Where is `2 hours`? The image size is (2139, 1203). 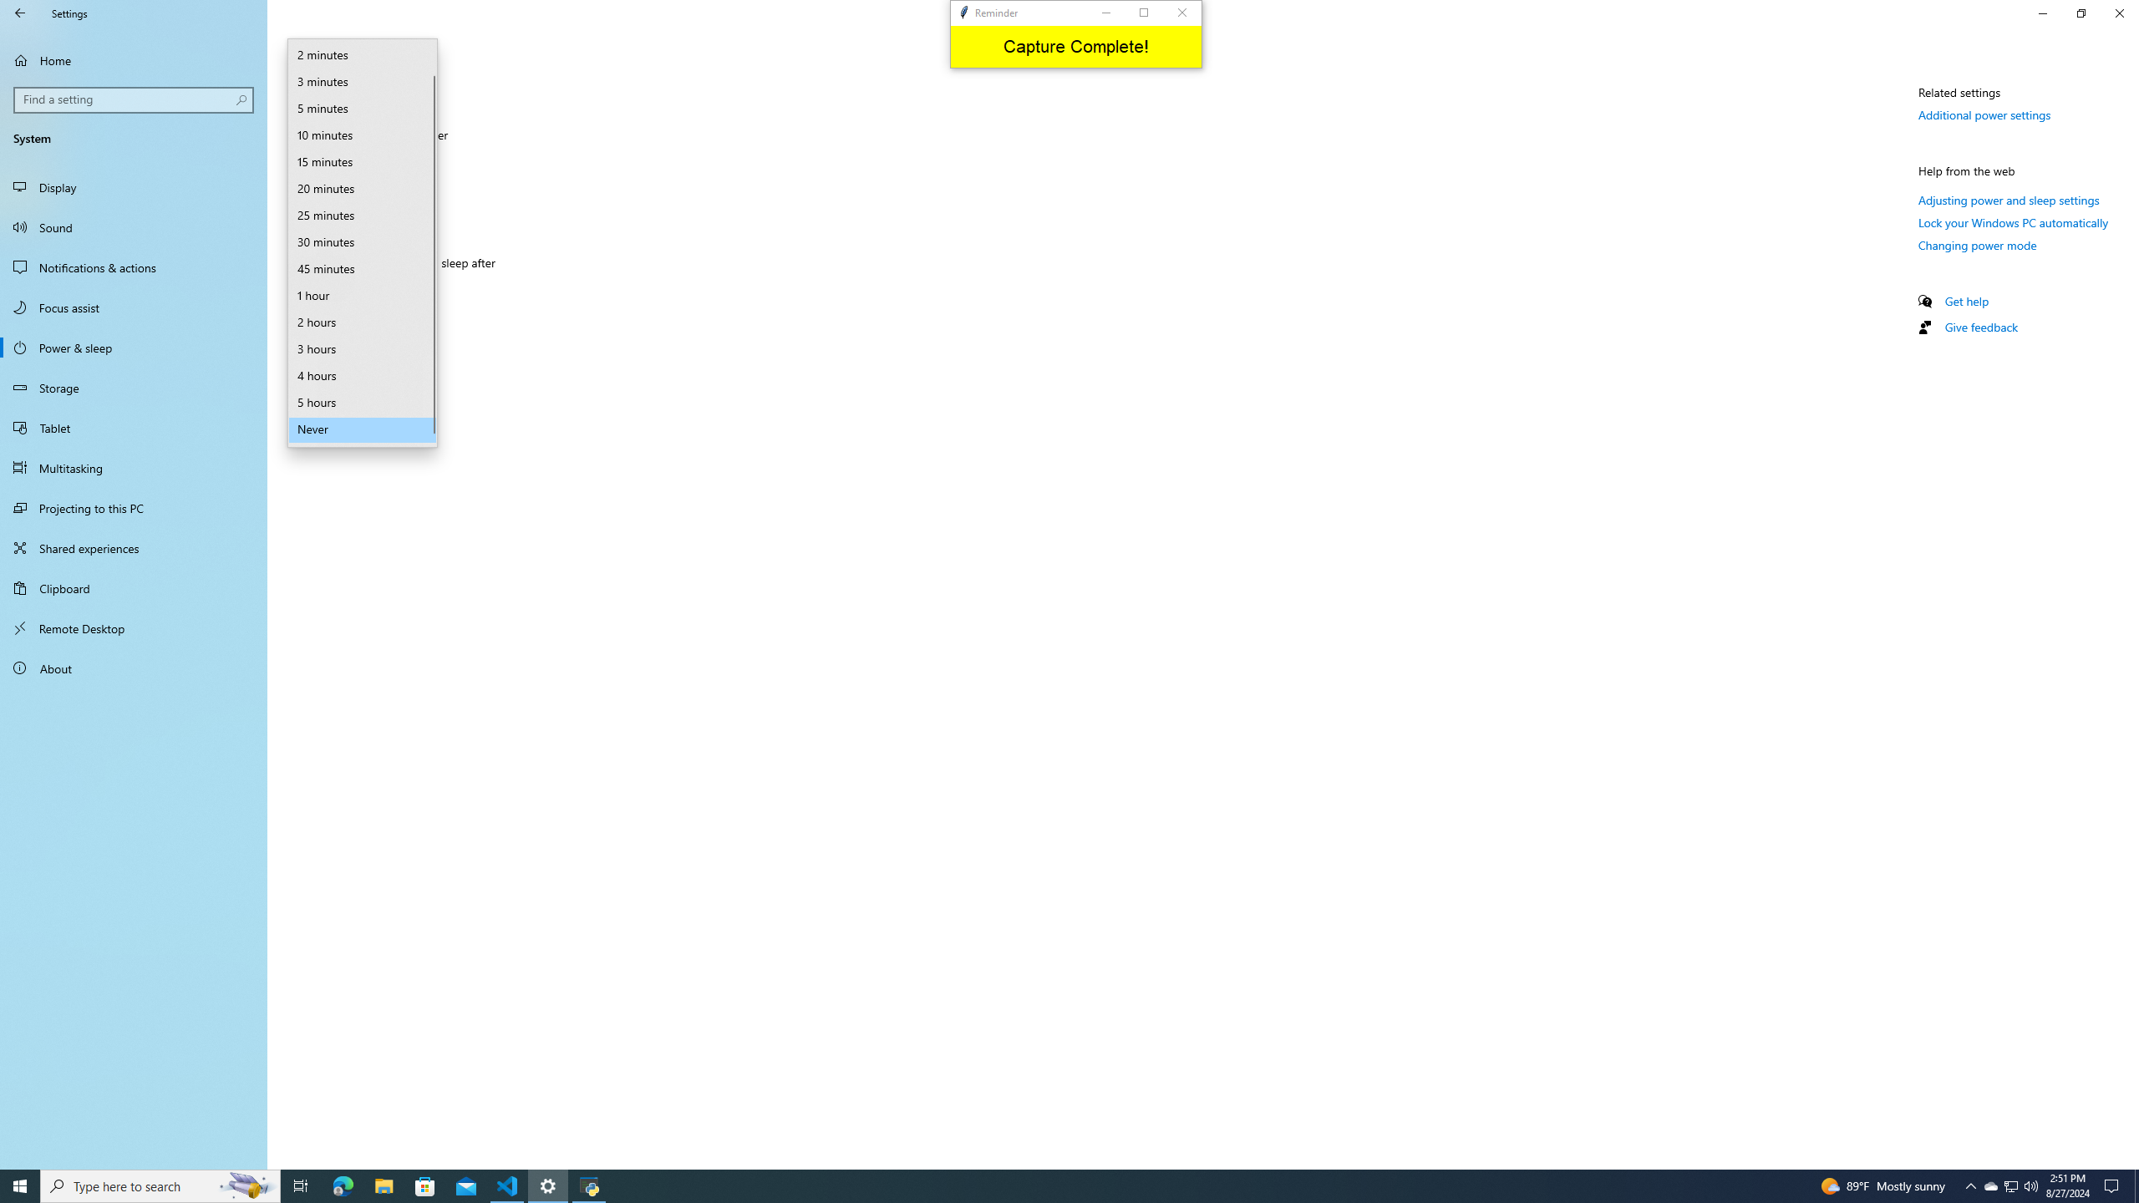
2 hours is located at coordinates (363, 323).